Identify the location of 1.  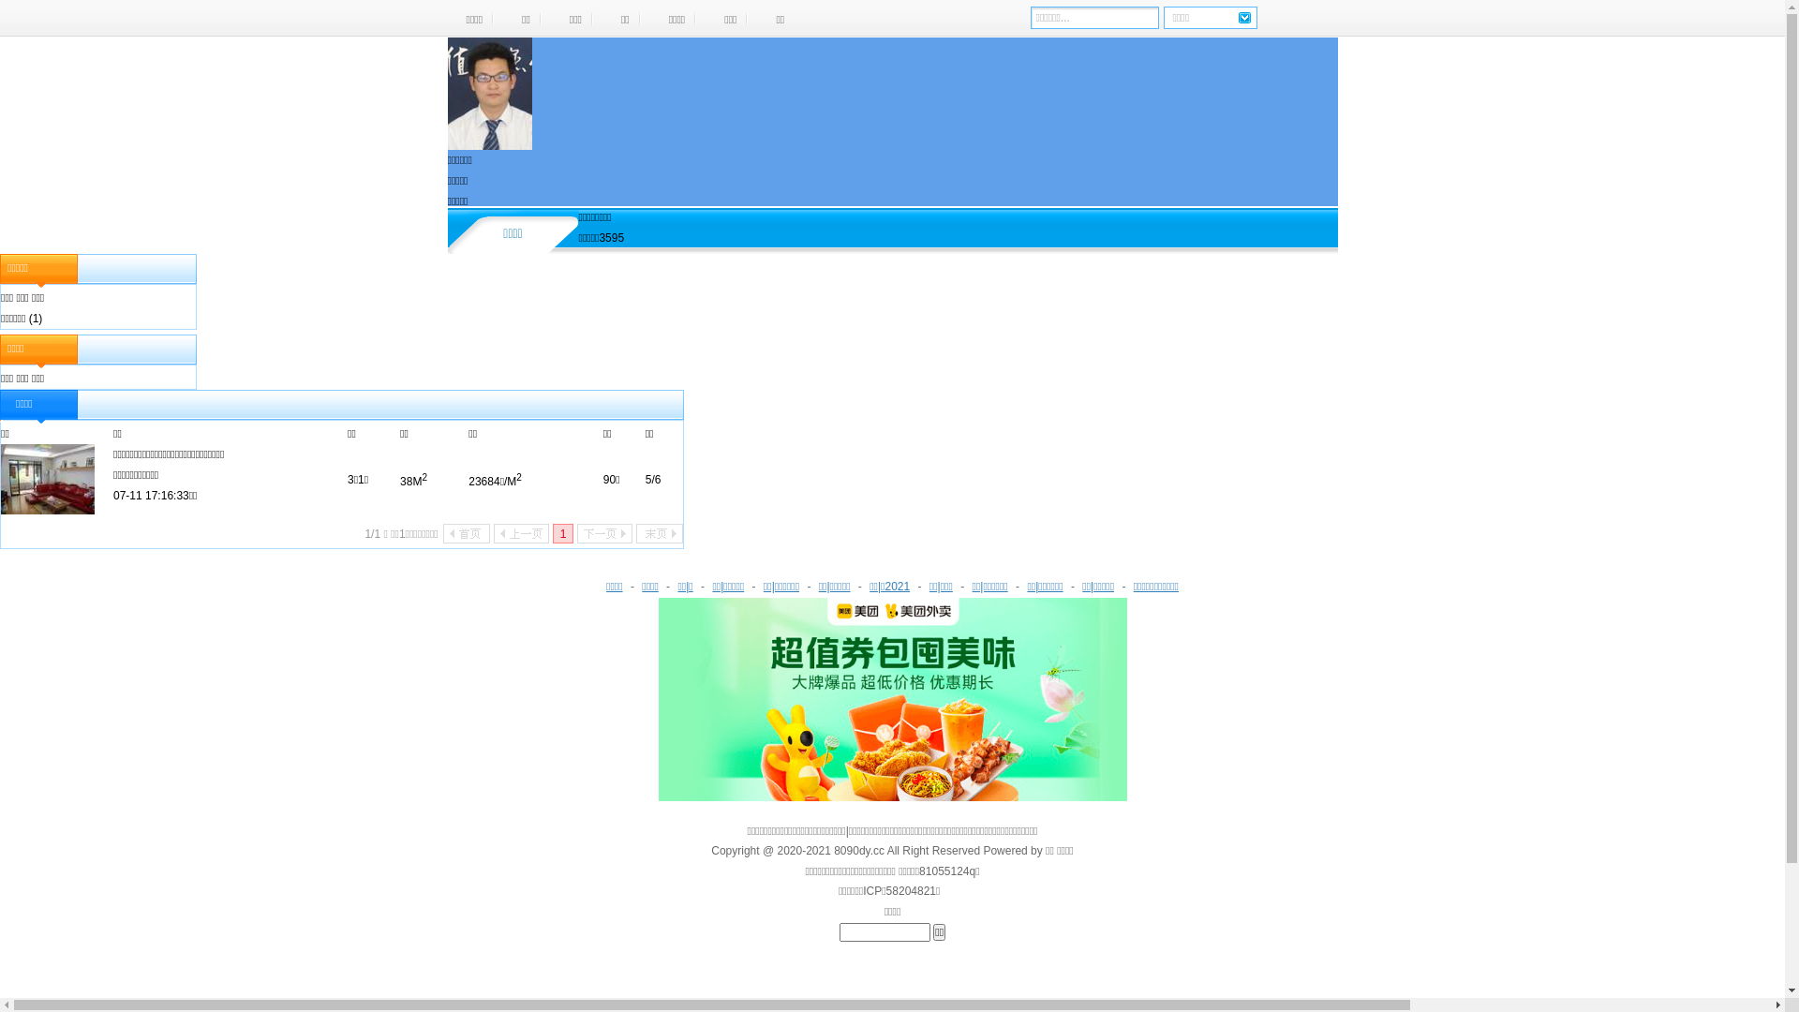
(563, 534).